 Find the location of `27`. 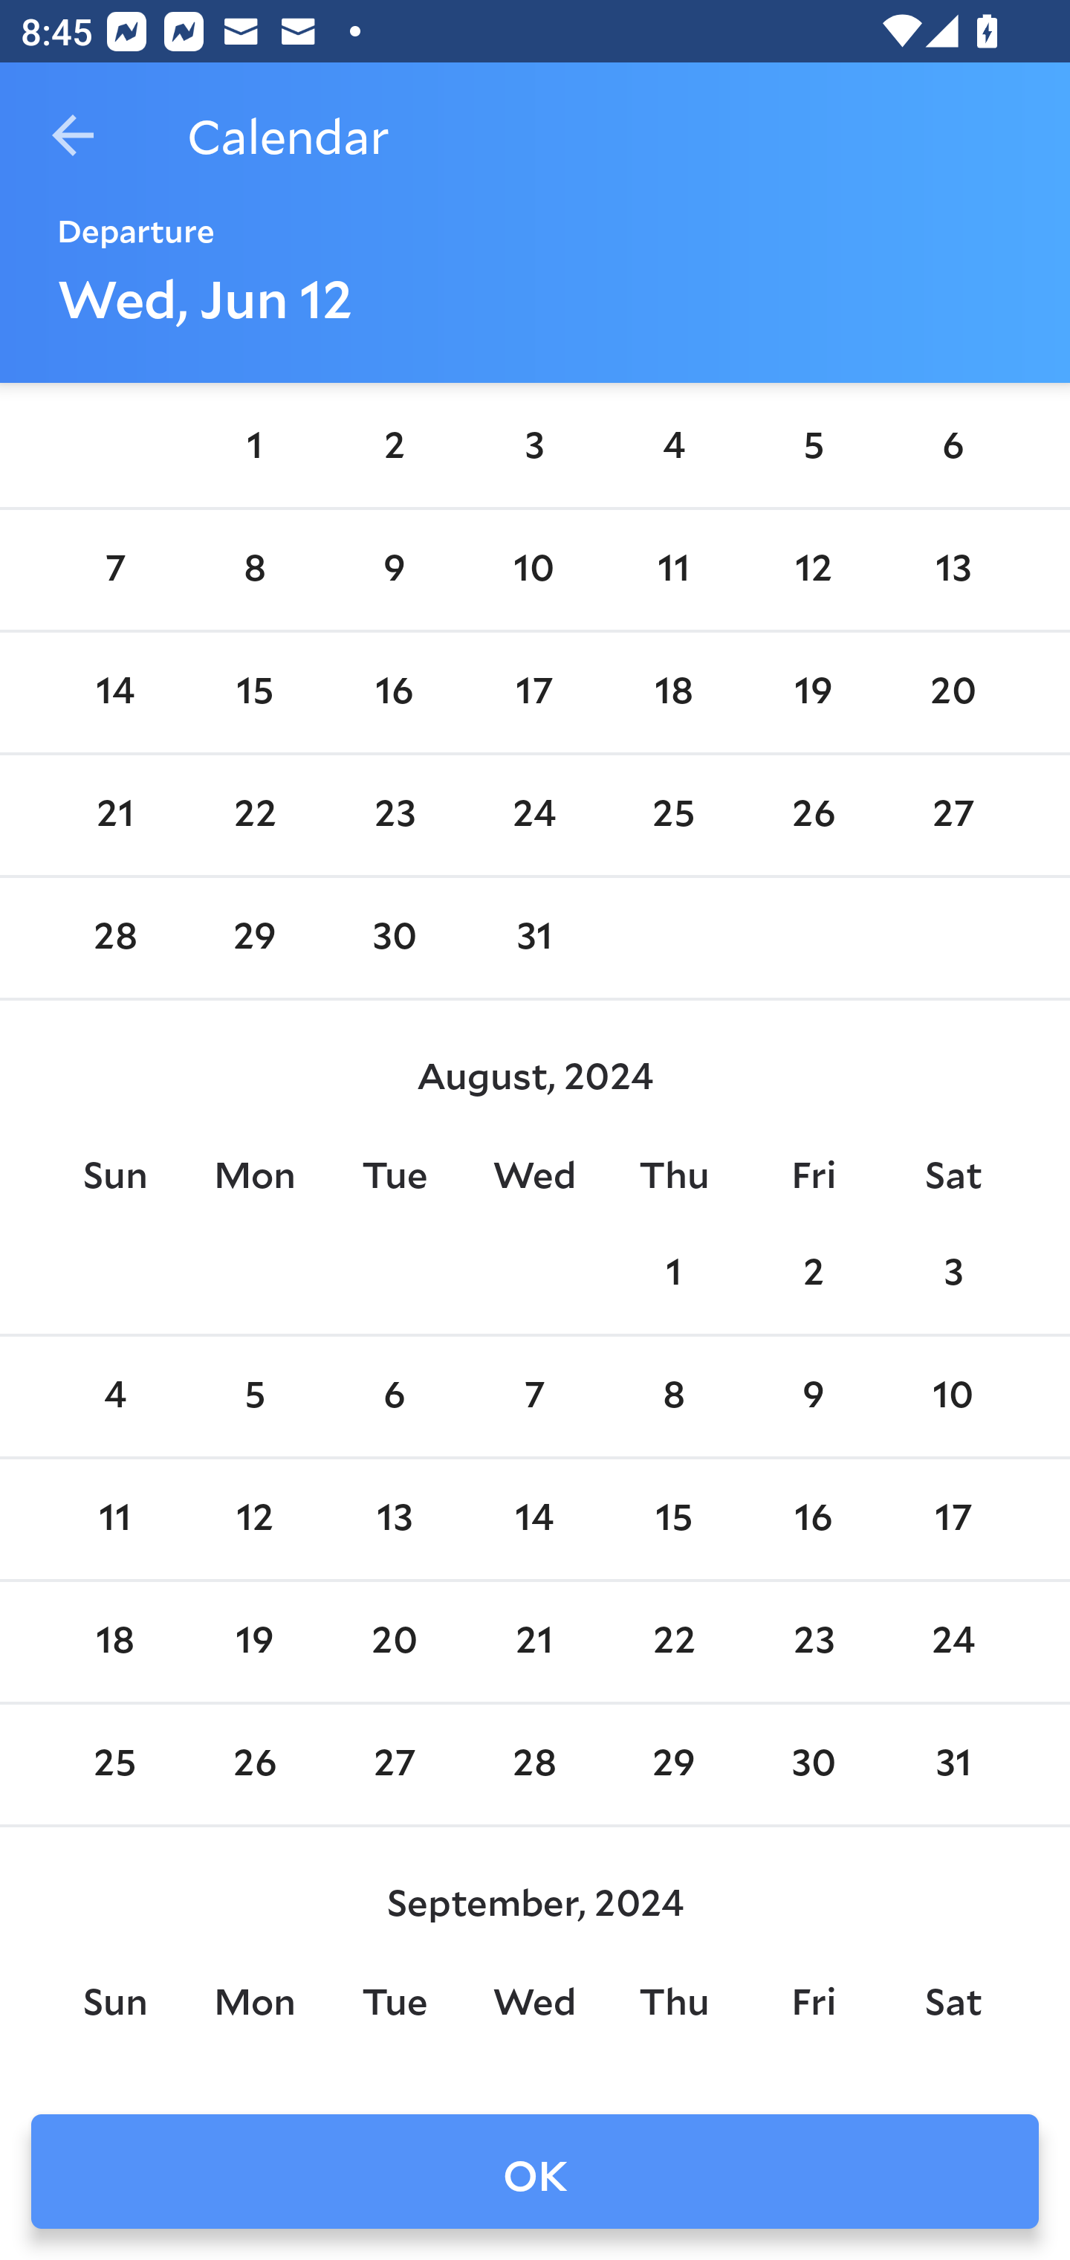

27 is located at coordinates (953, 816).